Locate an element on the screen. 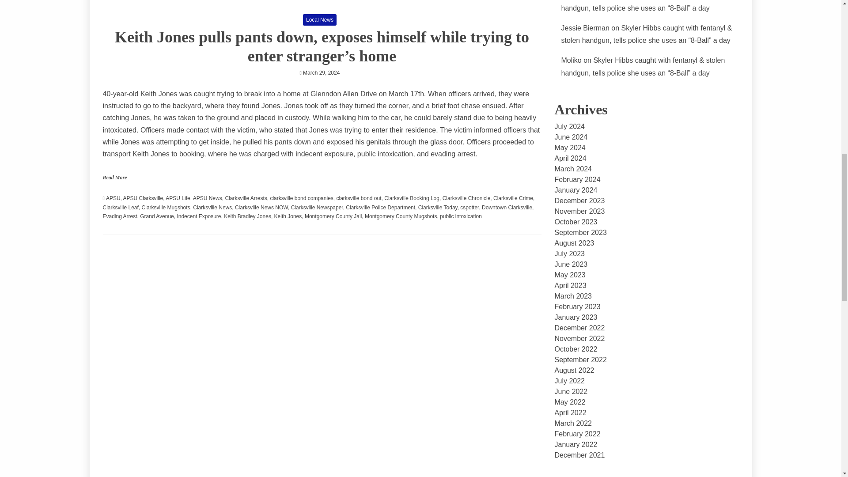 The height and width of the screenshot is (477, 848). Clarksville Police Department is located at coordinates (381, 208).